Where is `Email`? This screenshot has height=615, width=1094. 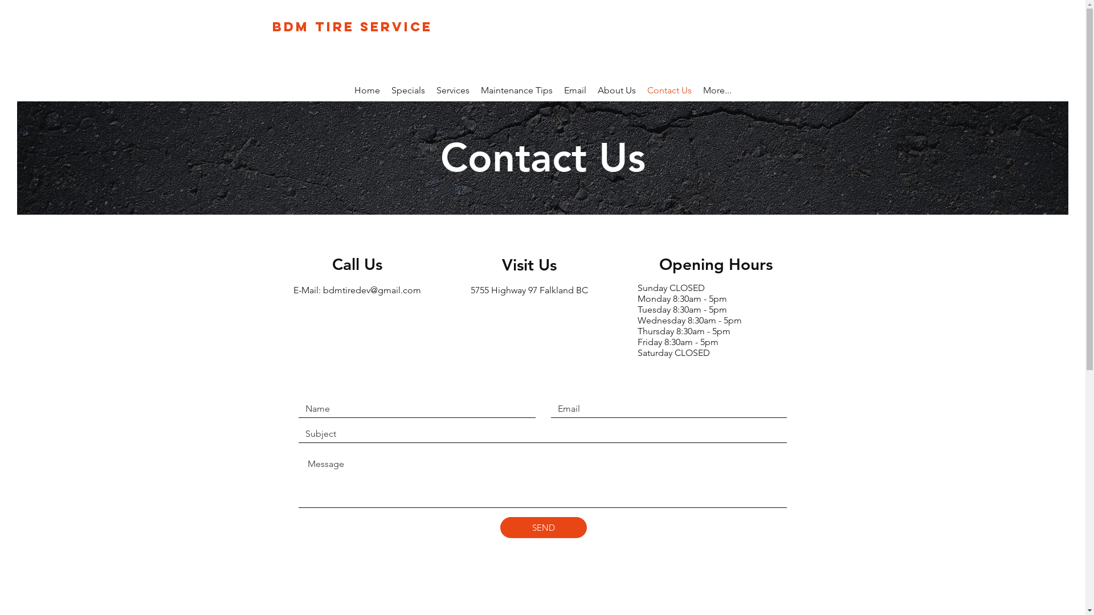 Email is located at coordinates (575, 92).